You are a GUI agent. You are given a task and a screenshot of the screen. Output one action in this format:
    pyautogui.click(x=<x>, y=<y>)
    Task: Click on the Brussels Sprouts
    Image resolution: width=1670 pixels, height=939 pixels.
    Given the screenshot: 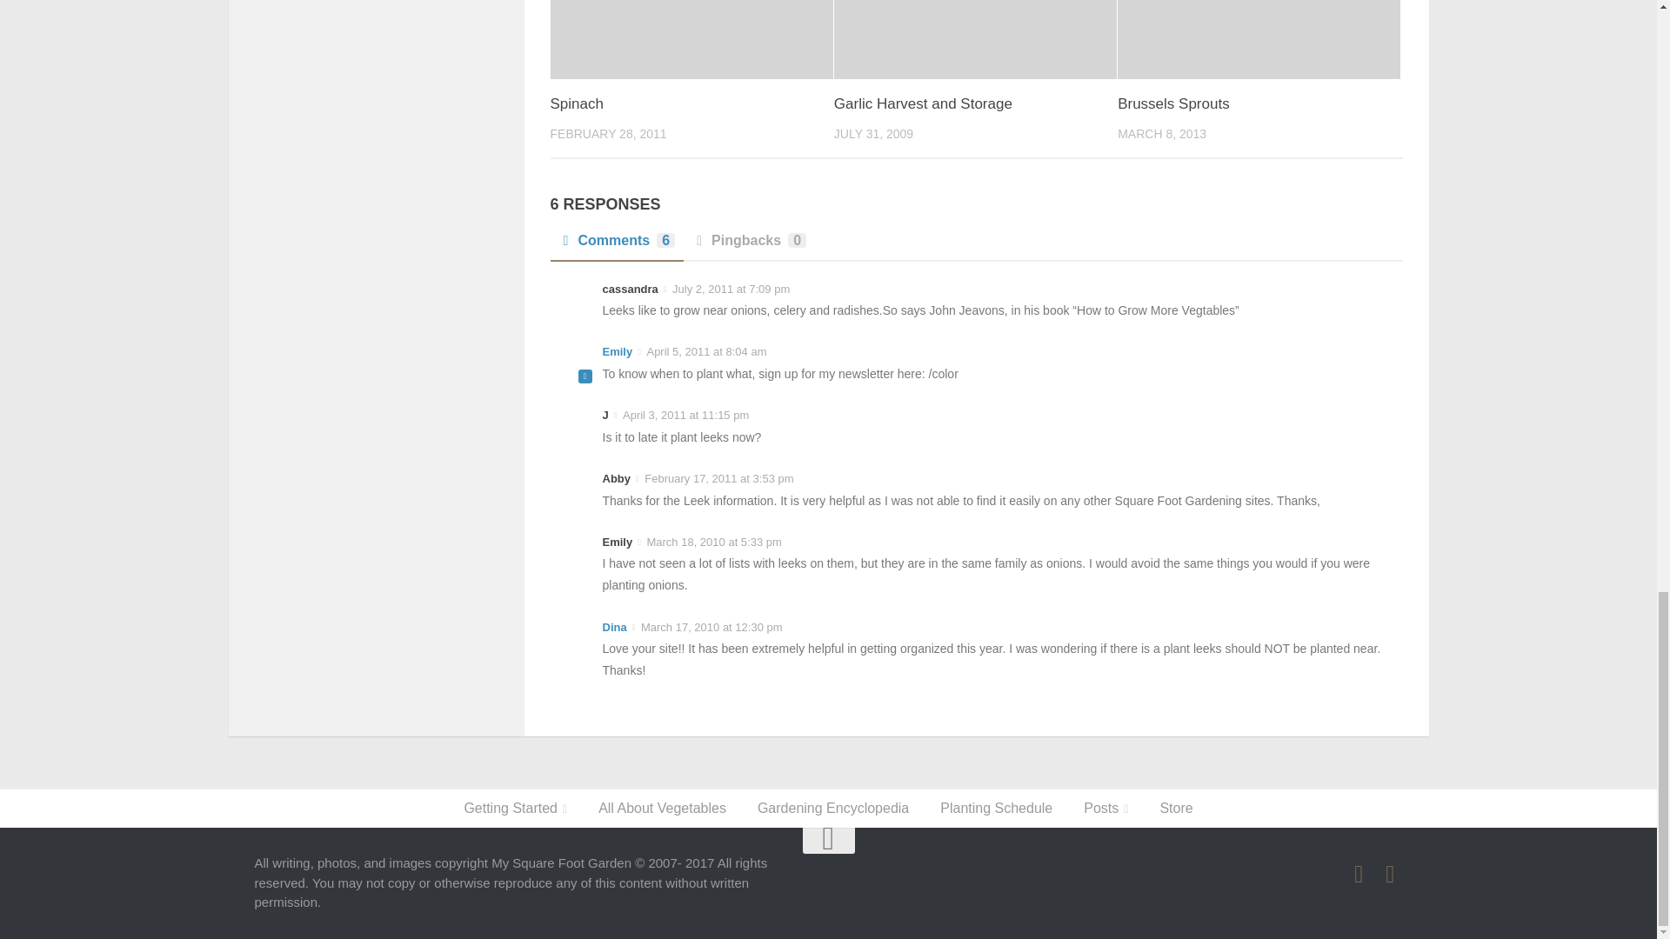 What is the action you would take?
    pyautogui.click(x=1172, y=103)
    